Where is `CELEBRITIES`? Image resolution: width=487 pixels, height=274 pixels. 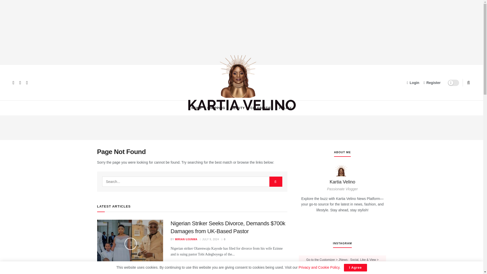 CELEBRITIES is located at coordinates (262, 108).